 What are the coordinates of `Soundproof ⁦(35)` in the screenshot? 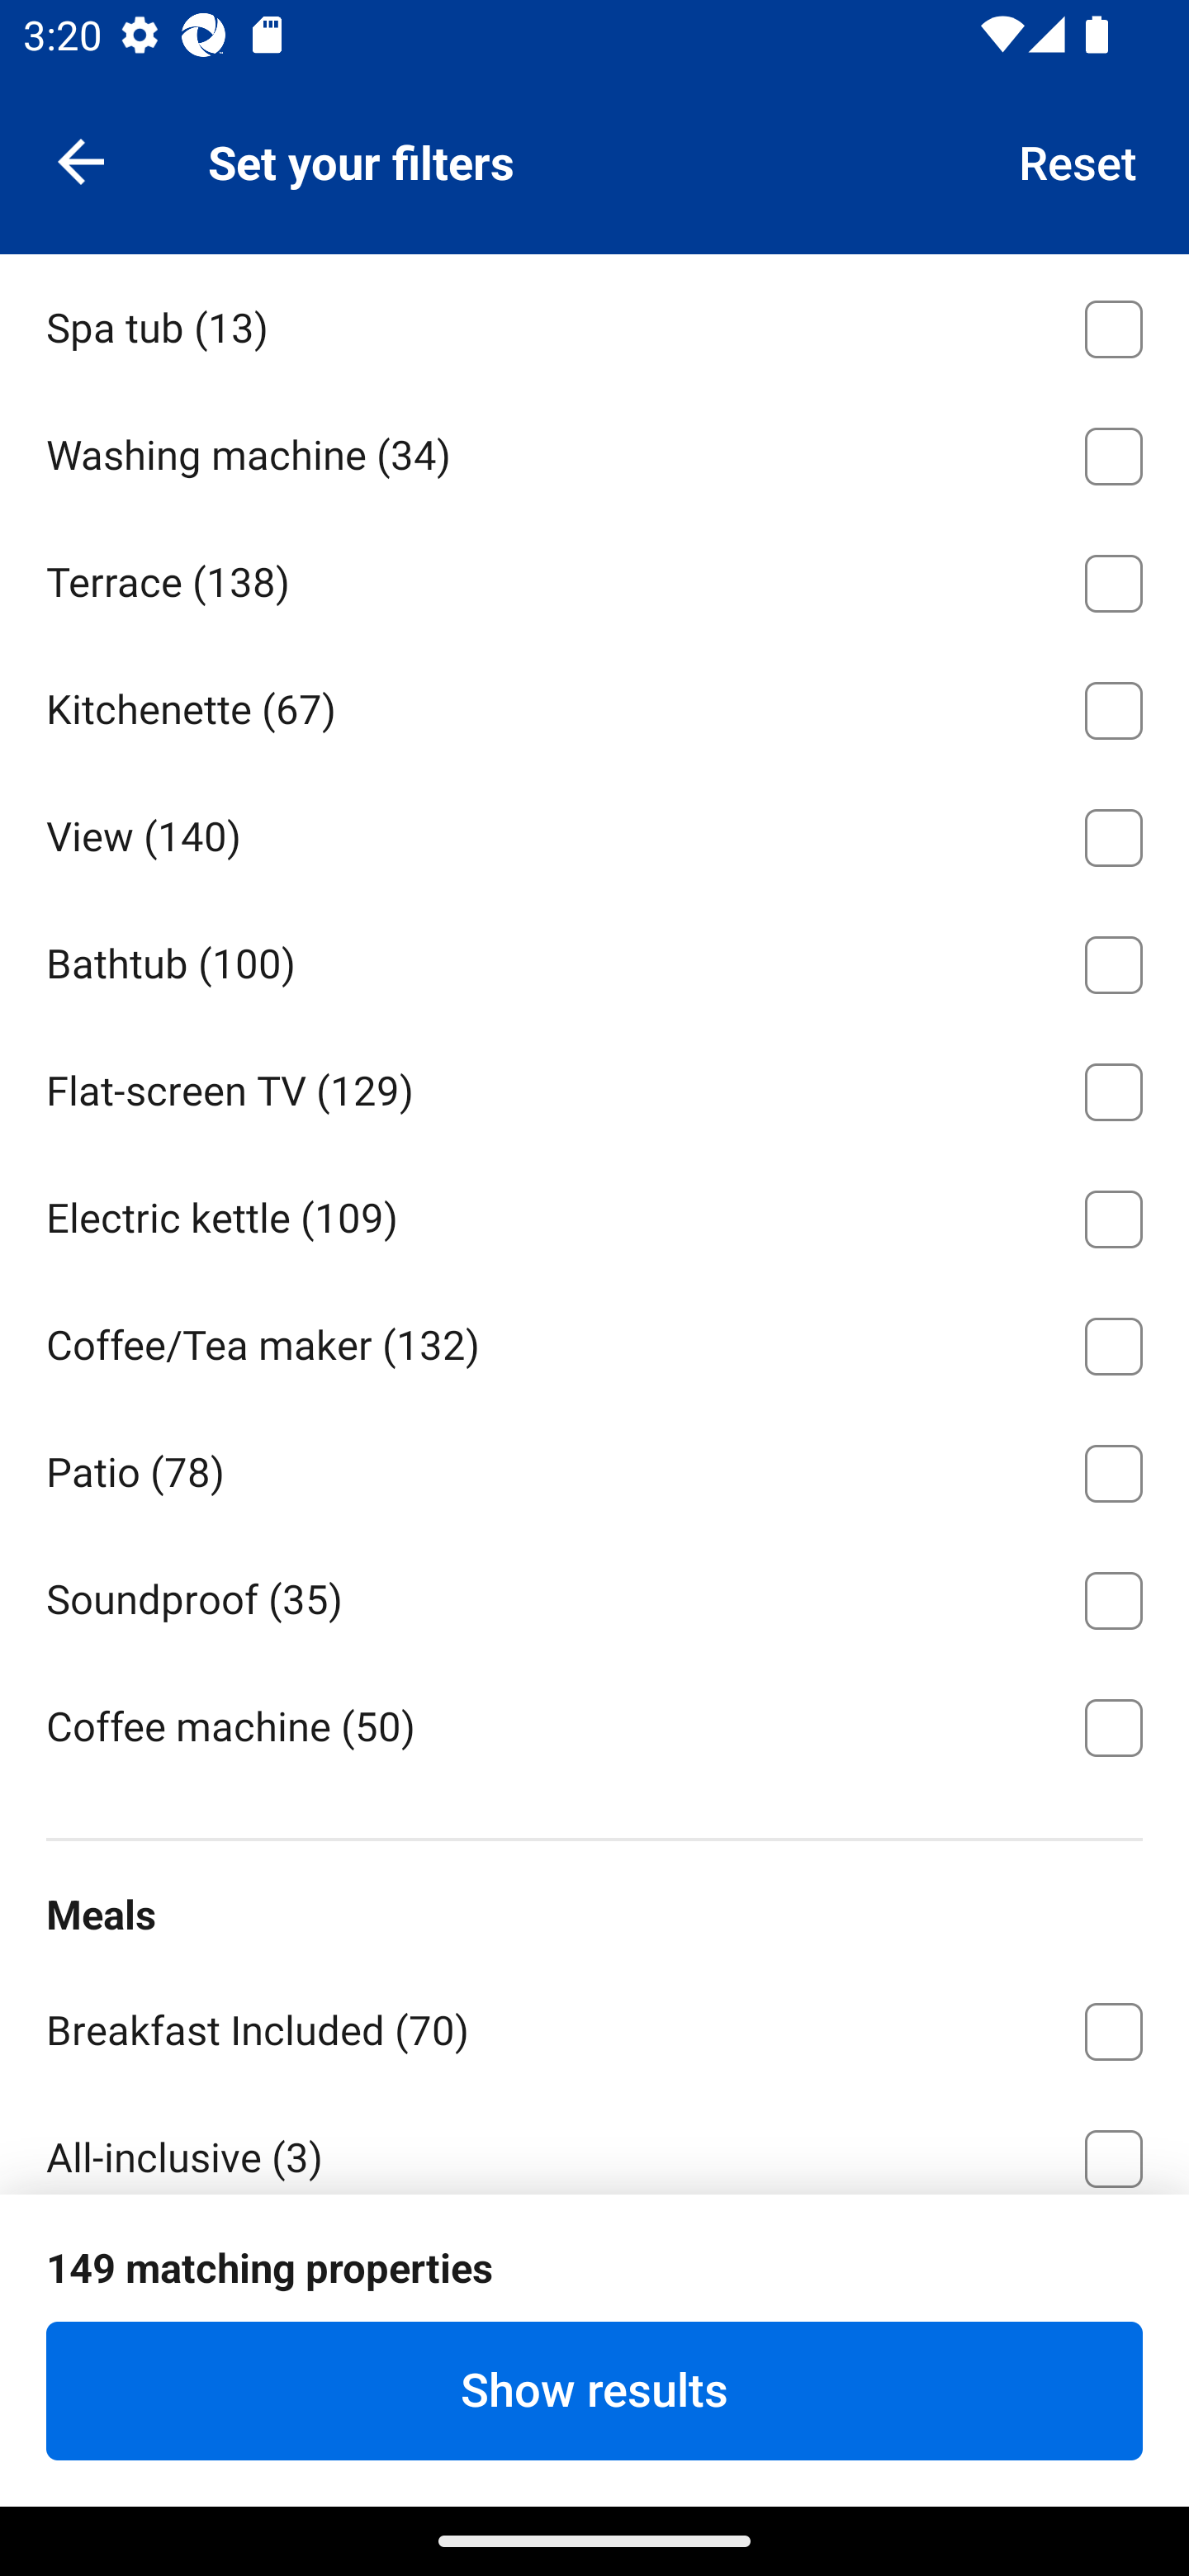 It's located at (594, 1595).